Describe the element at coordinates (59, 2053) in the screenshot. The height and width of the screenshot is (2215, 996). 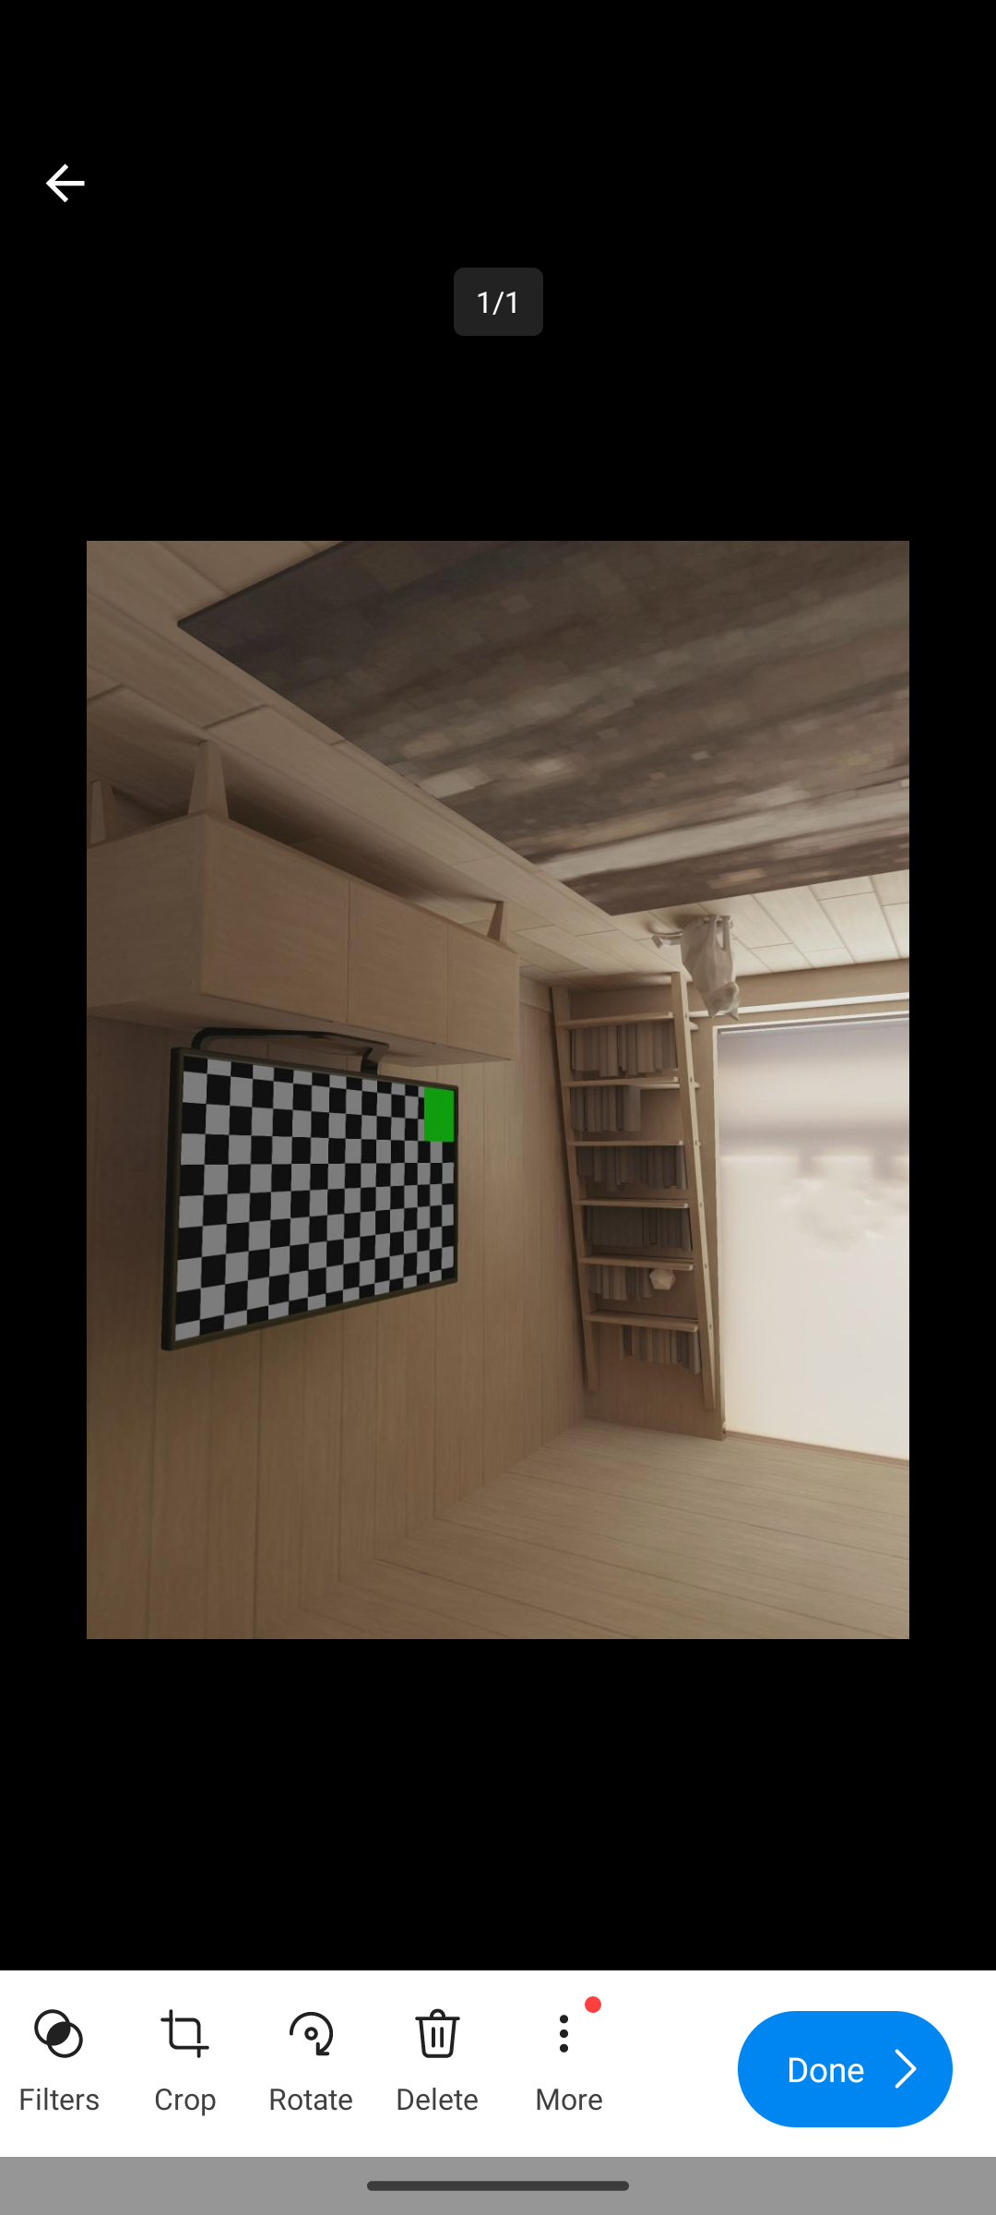
I see `Filters` at that location.